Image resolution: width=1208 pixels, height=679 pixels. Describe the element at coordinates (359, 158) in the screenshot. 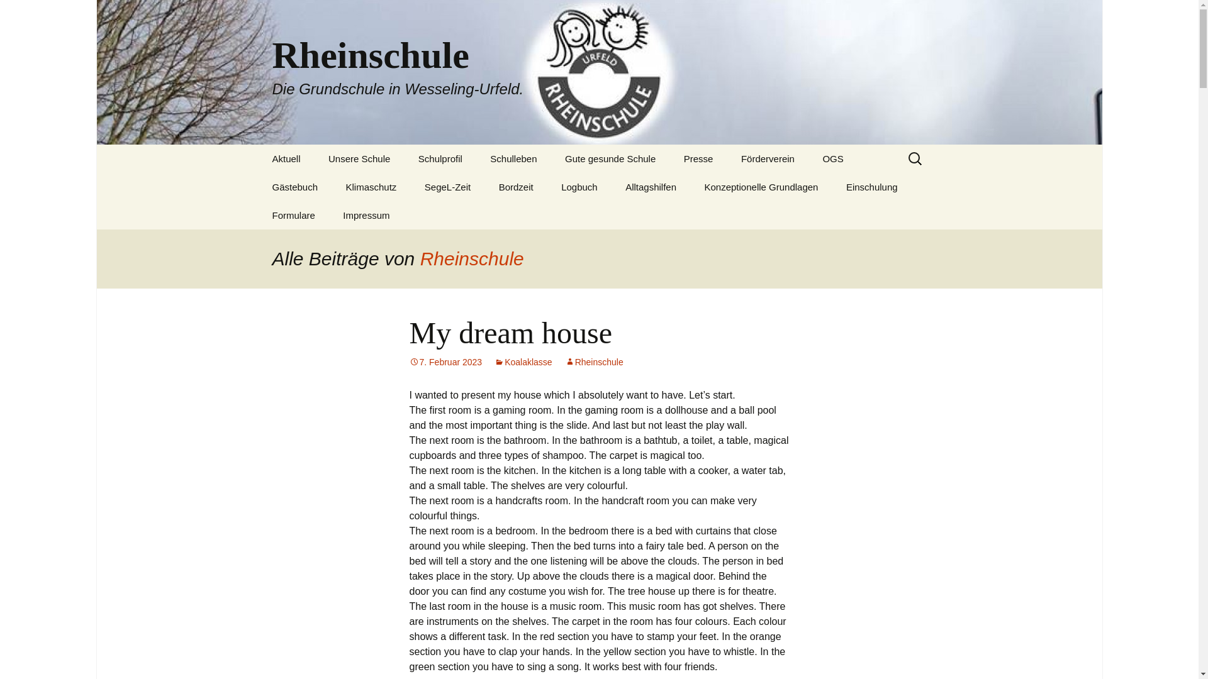

I see `Permalink zu My dream house` at that location.